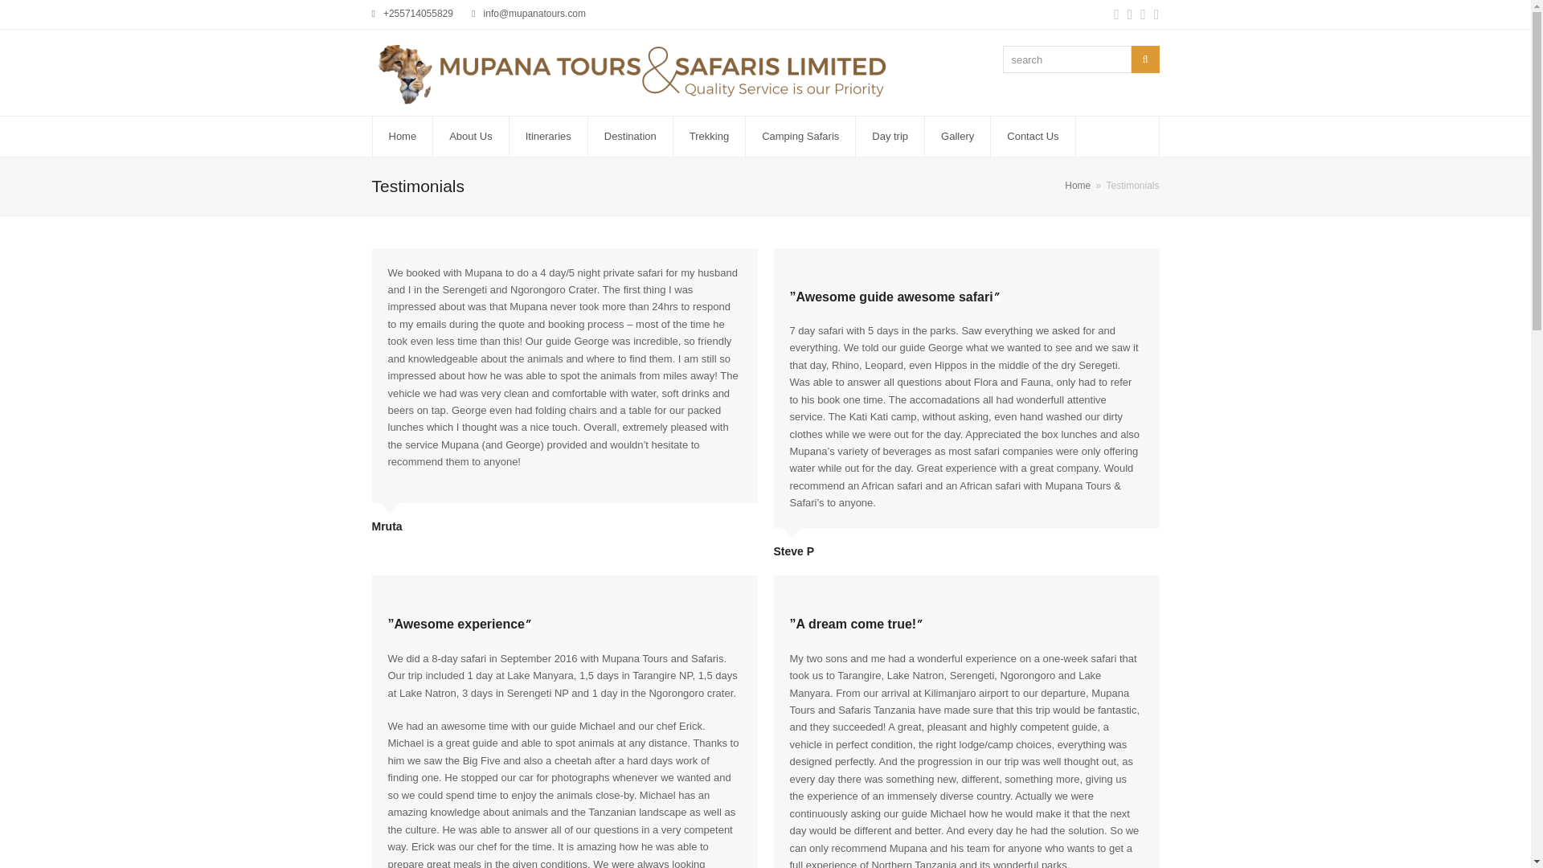 This screenshot has height=868, width=1543. Describe the element at coordinates (1145, 59) in the screenshot. I see `Search` at that location.